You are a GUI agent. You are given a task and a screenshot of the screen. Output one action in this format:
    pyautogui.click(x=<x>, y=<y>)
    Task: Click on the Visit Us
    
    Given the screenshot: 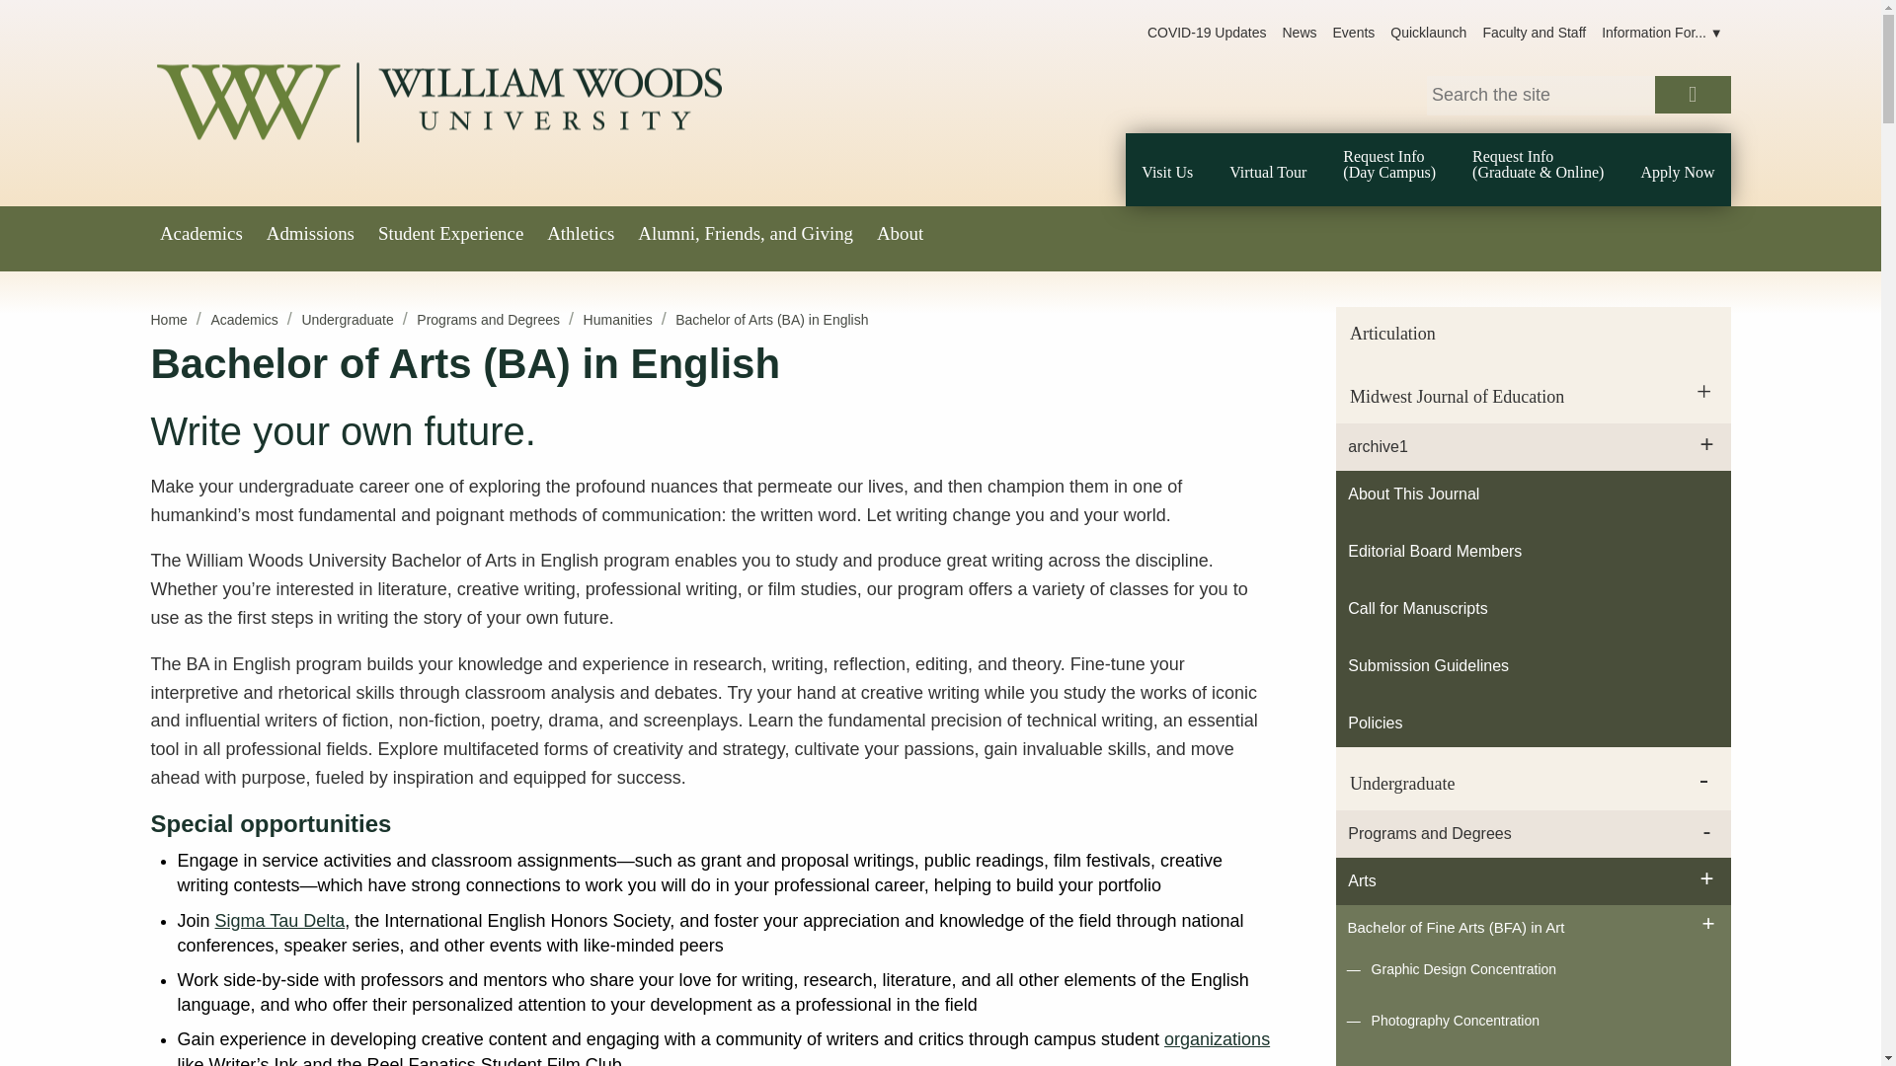 What is the action you would take?
    pyautogui.click(x=731, y=39)
    